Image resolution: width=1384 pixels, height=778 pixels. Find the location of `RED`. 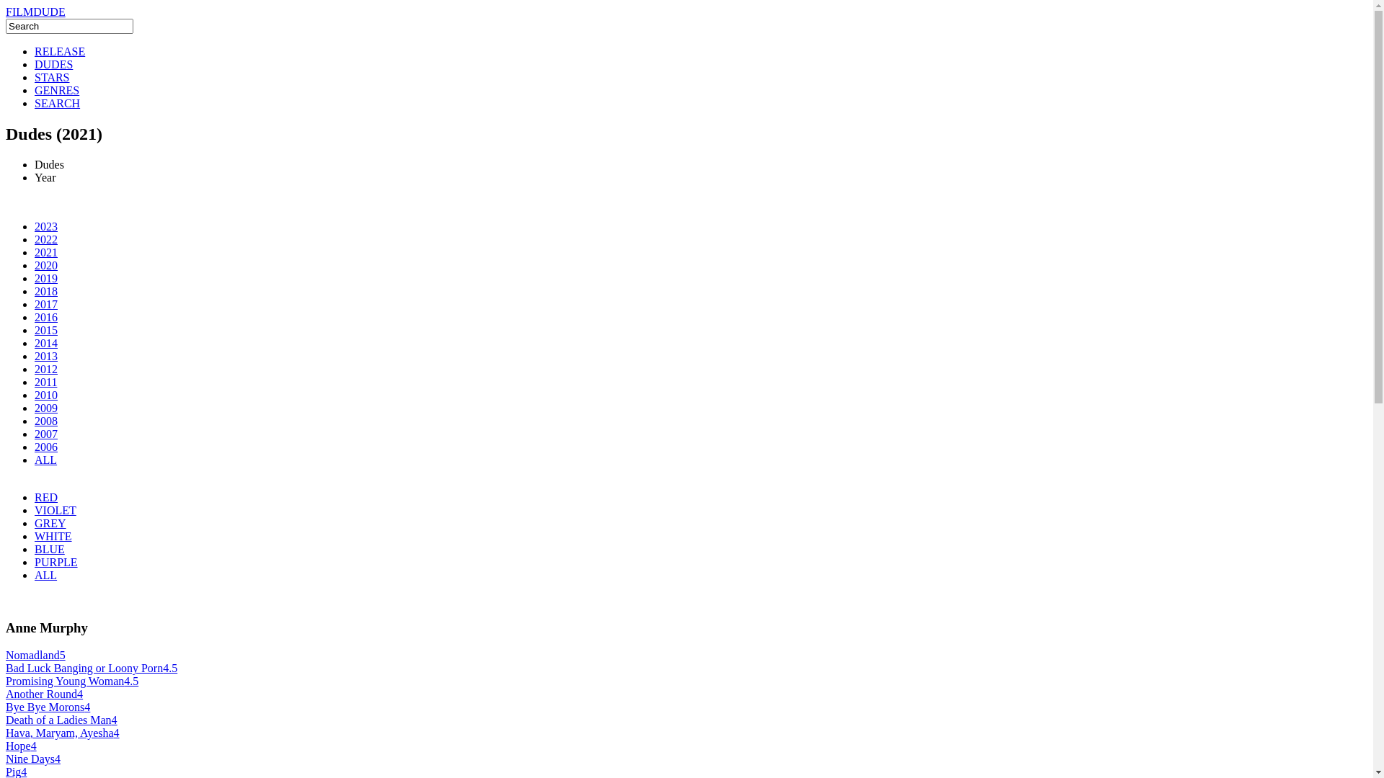

RED is located at coordinates (46, 497).